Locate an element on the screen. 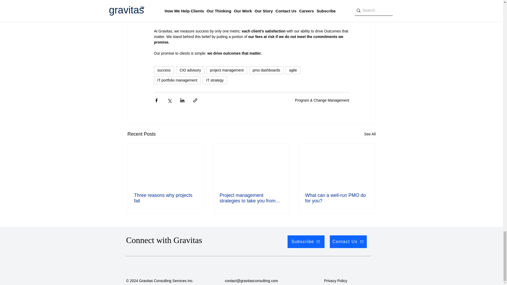 The height and width of the screenshot is (285, 507). pmo dashboards is located at coordinates (266, 70).